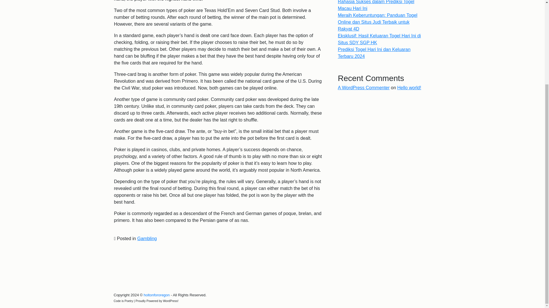 The height and width of the screenshot is (308, 549). I want to click on Gambling, so click(147, 238).